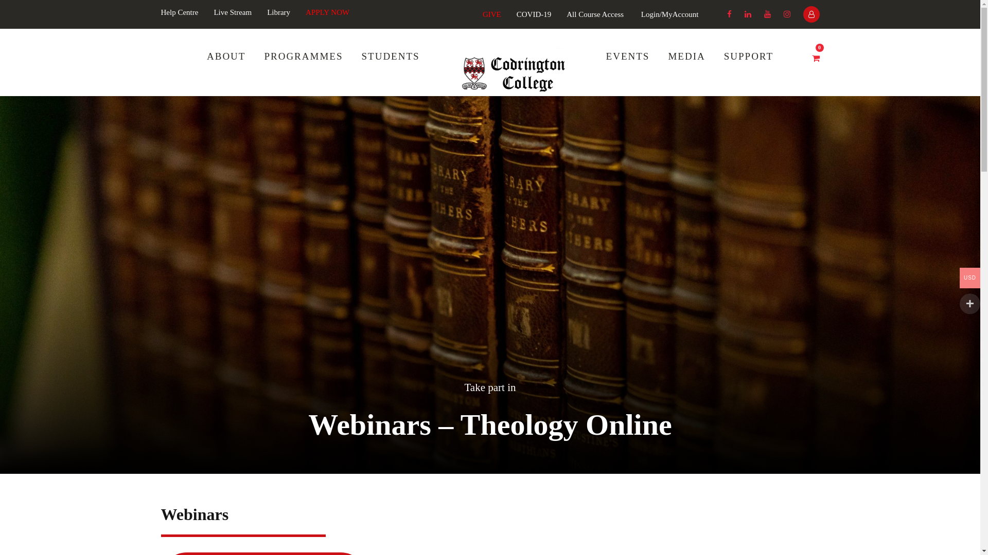  What do you see at coordinates (686, 66) in the screenshot?
I see `MEDIA` at bounding box center [686, 66].